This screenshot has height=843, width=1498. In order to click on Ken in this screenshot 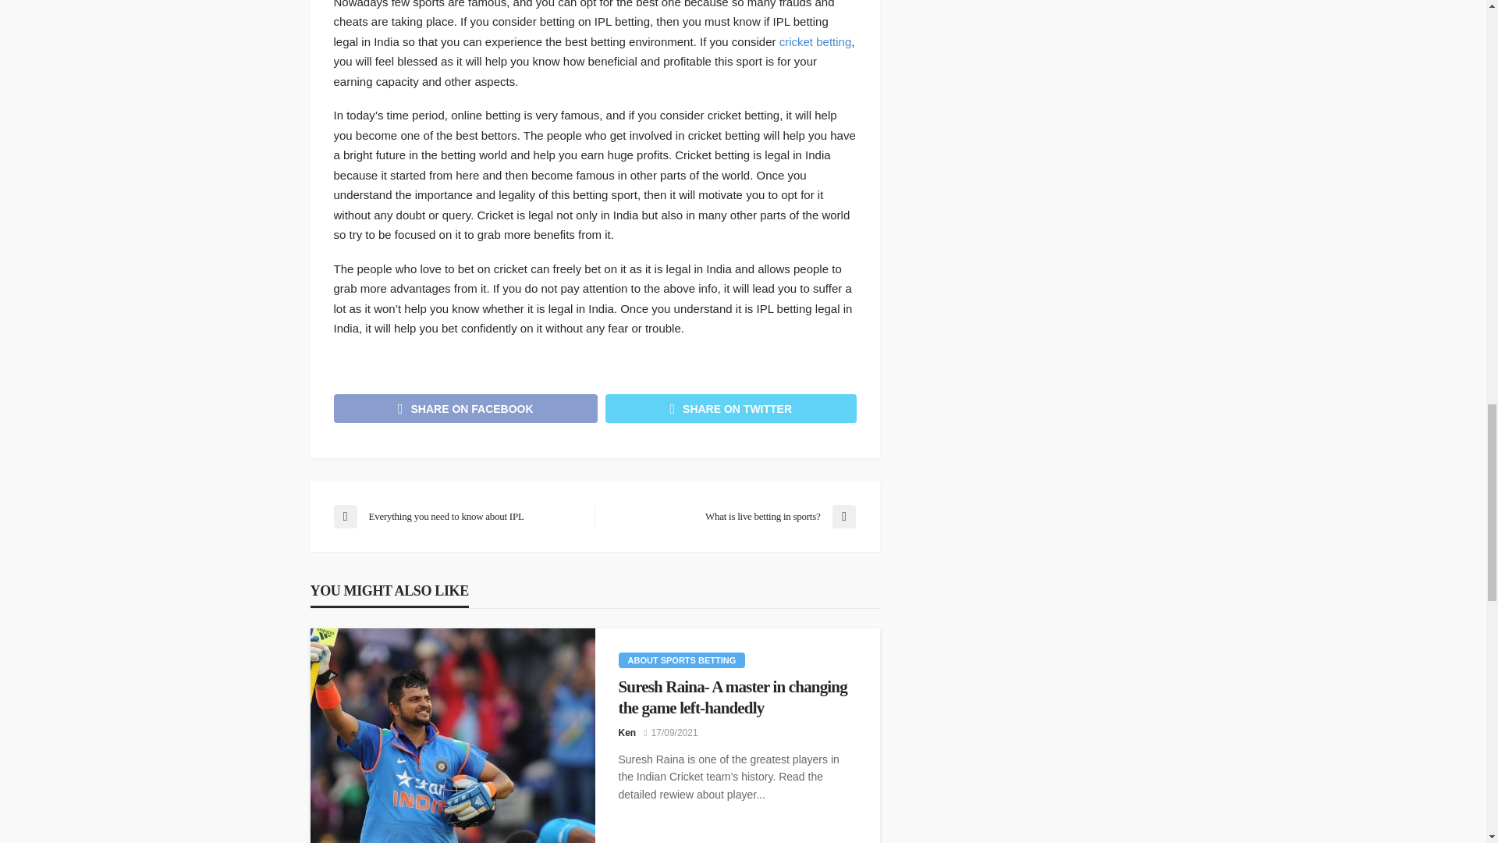, I will do `click(626, 732)`.